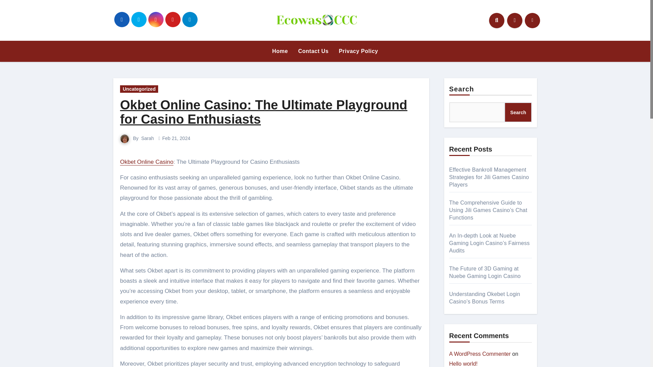  What do you see at coordinates (147, 138) in the screenshot?
I see `Sarah` at bounding box center [147, 138].